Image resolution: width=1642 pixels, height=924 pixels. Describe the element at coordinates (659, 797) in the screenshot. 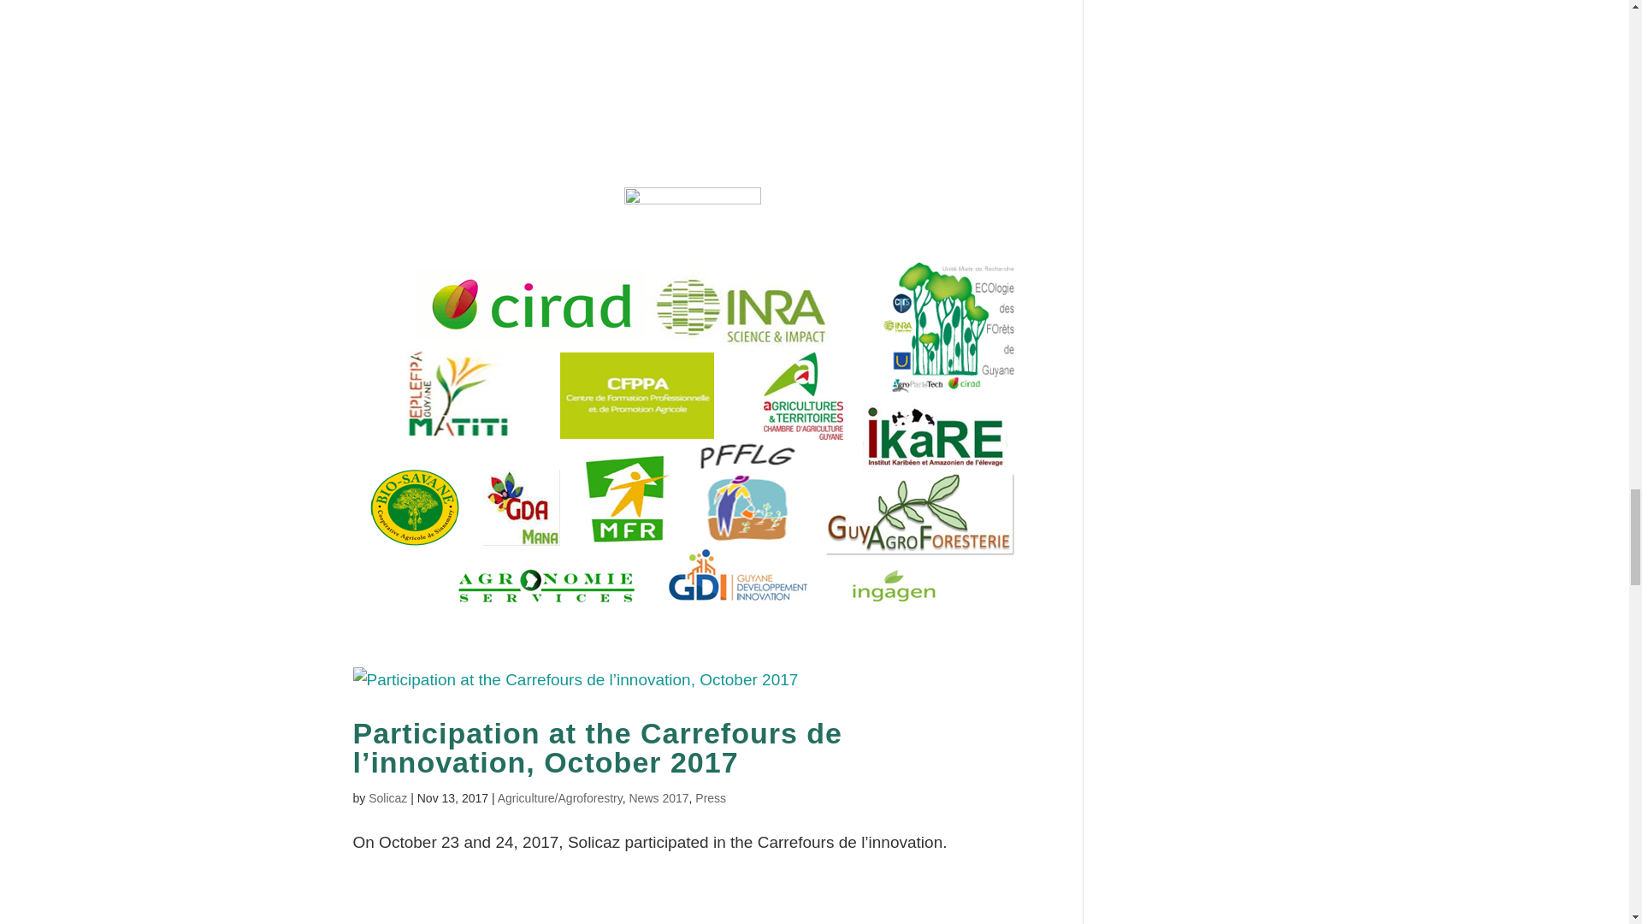

I see `News 2017` at that location.